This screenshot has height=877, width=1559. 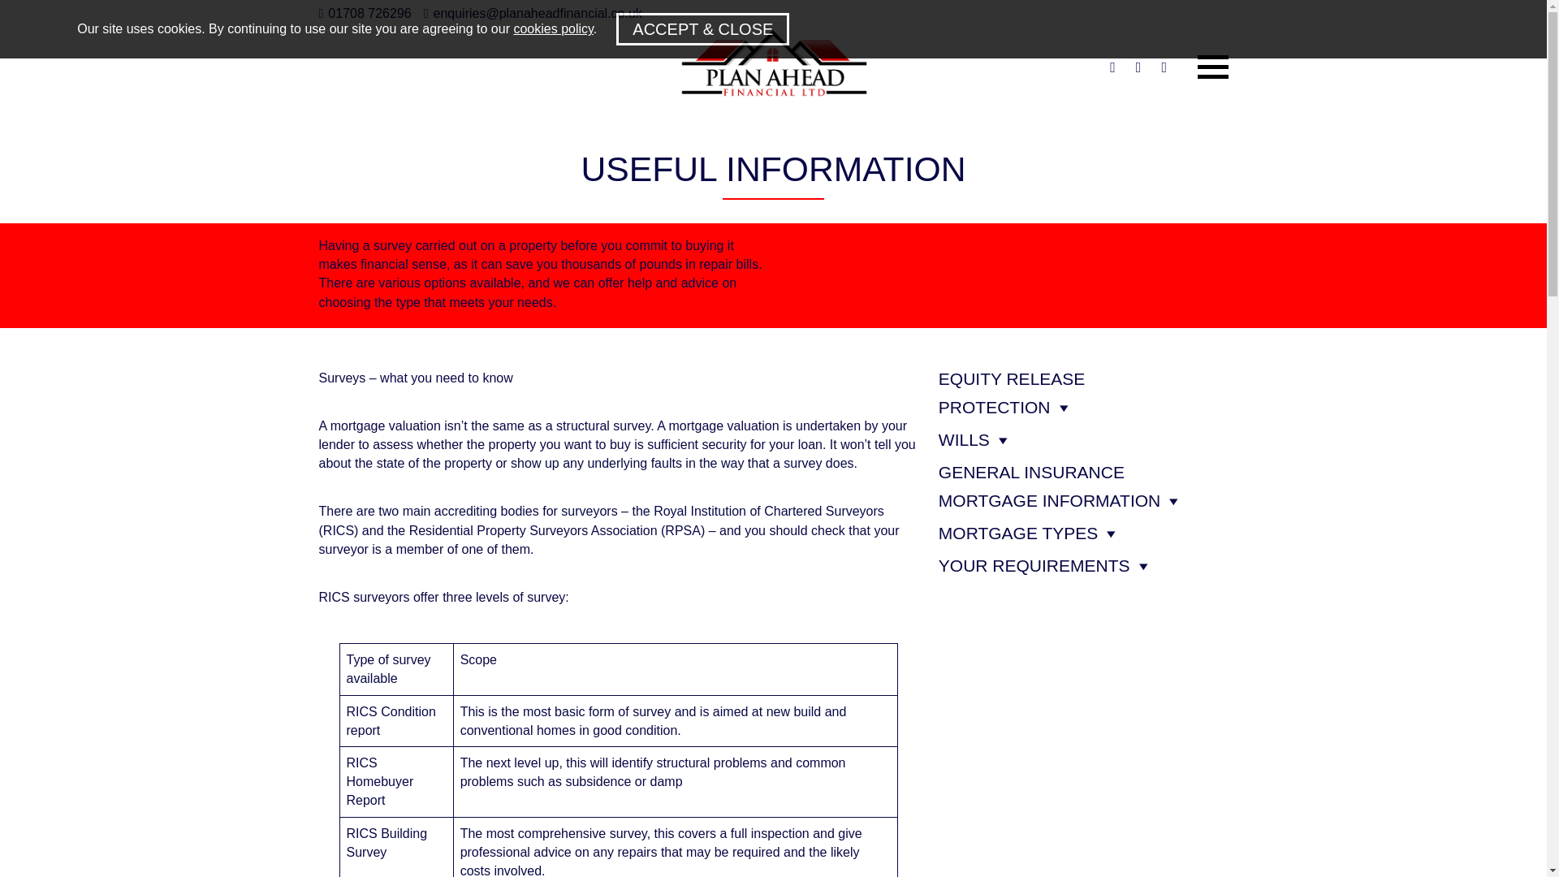 What do you see at coordinates (1212, 67) in the screenshot?
I see `Menu` at bounding box center [1212, 67].